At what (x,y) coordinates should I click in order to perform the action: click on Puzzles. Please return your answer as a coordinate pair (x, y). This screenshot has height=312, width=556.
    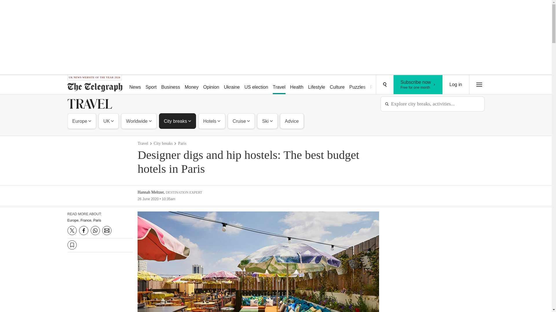
    Looking at the image, I should click on (357, 85).